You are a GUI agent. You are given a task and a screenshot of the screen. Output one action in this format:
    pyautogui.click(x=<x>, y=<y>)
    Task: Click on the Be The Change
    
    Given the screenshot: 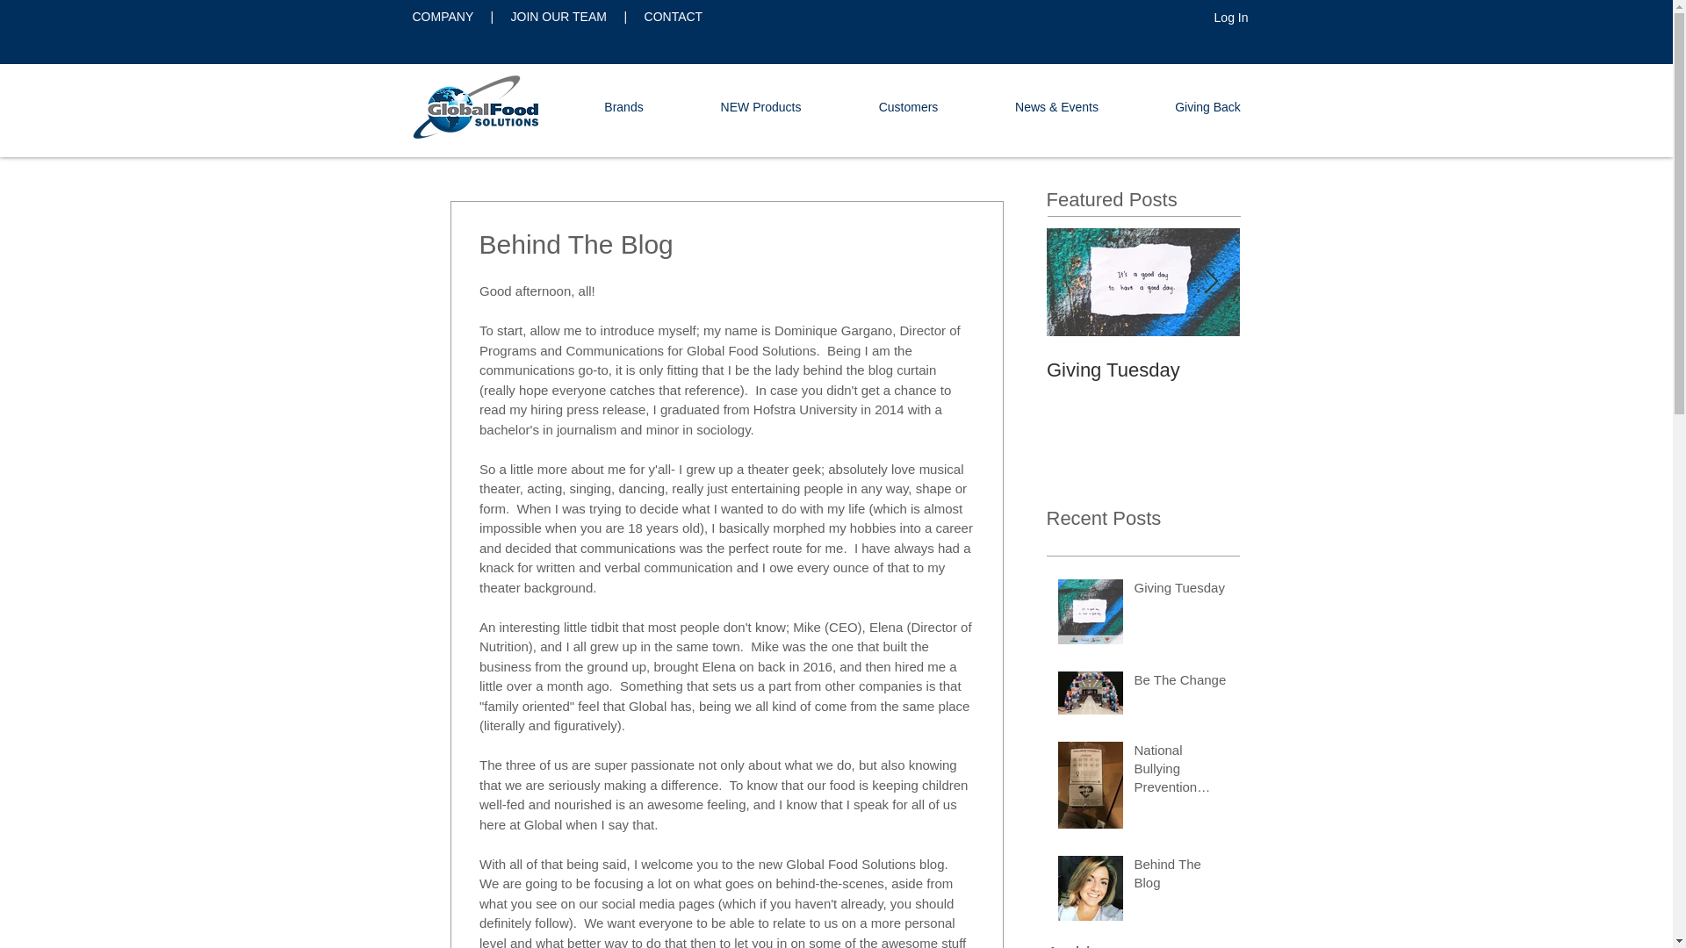 What is the action you would take?
    pyautogui.click(x=1337, y=370)
    